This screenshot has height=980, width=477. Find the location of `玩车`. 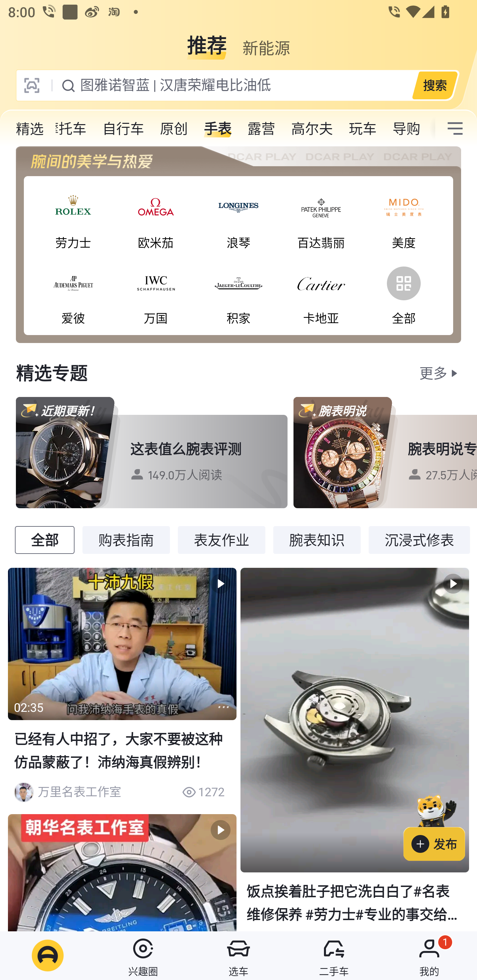

玩车 is located at coordinates (362, 128).